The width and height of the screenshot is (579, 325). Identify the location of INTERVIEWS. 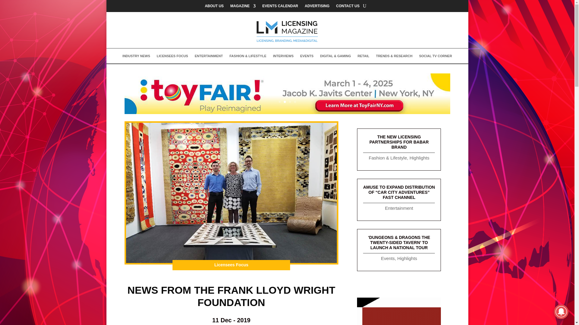
(283, 57).